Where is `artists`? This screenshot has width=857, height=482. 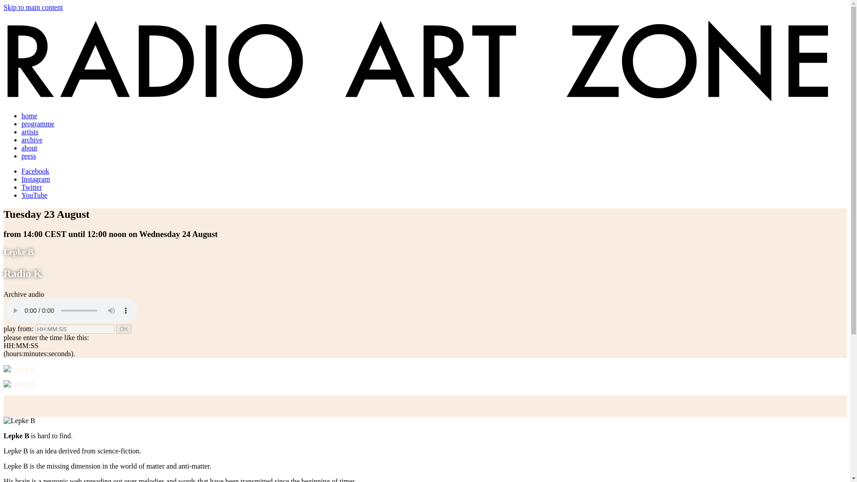 artists is located at coordinates (30, 132).